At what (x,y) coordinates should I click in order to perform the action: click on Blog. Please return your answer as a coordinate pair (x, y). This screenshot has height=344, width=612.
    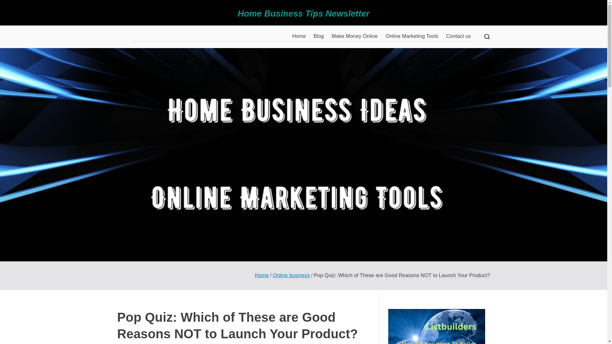
    Looking at the image, I should click on (319, 36).